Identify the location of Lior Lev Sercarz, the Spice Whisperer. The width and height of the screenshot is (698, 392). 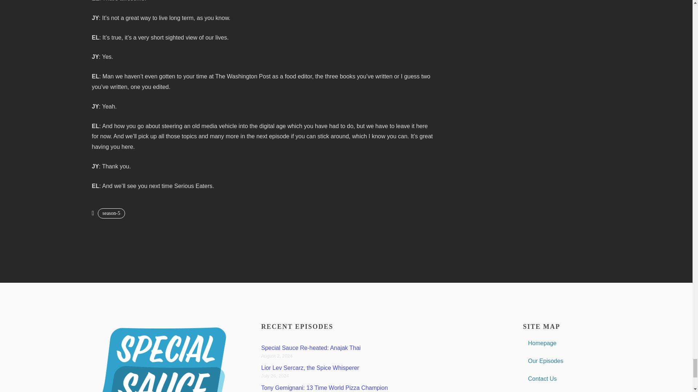
(310, 368).